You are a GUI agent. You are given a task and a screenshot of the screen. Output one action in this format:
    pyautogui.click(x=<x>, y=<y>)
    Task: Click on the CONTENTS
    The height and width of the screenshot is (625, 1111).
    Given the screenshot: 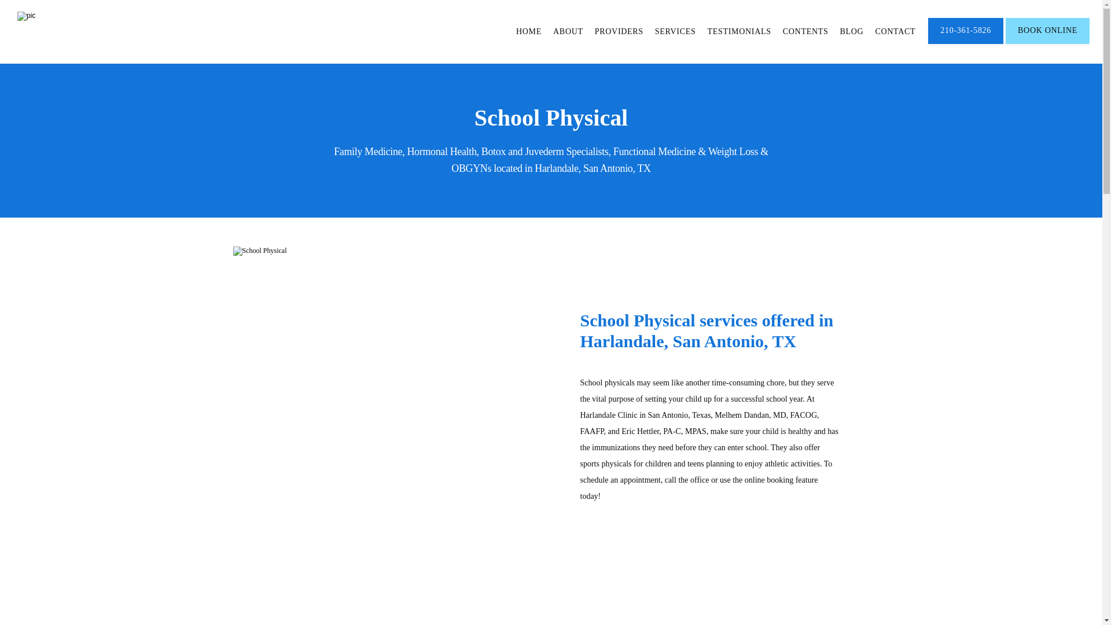 What is the action you would take?
    pyautogui.click(x=805, y=31)
    